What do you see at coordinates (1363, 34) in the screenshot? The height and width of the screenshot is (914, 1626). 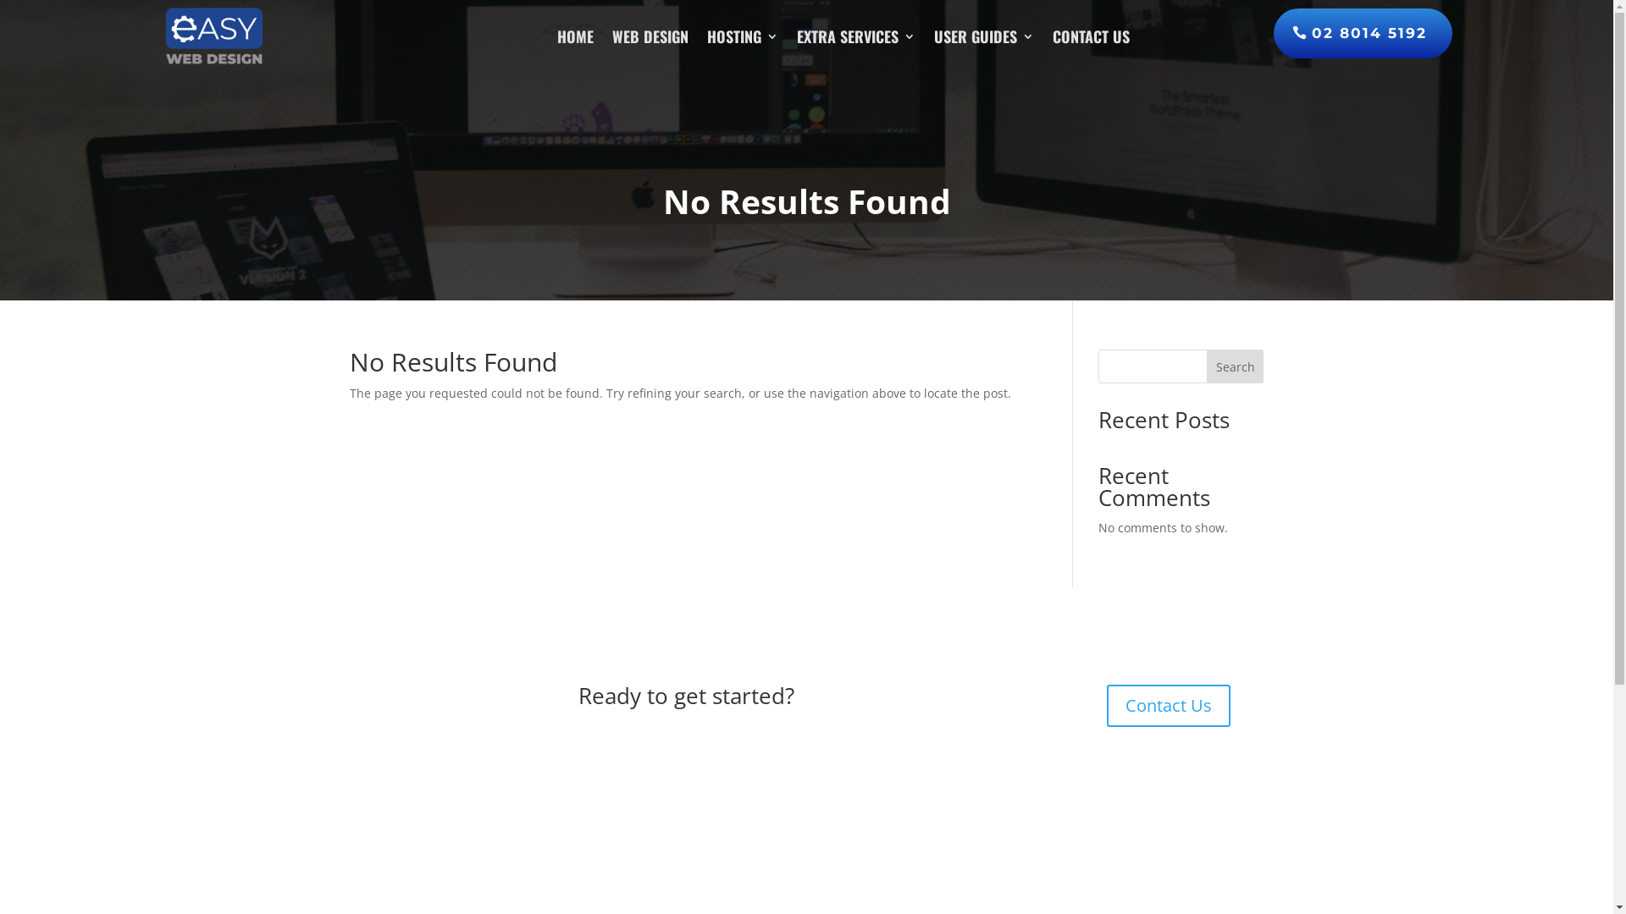 I see `02 8014 5192` at bounding box center [1363, 34].